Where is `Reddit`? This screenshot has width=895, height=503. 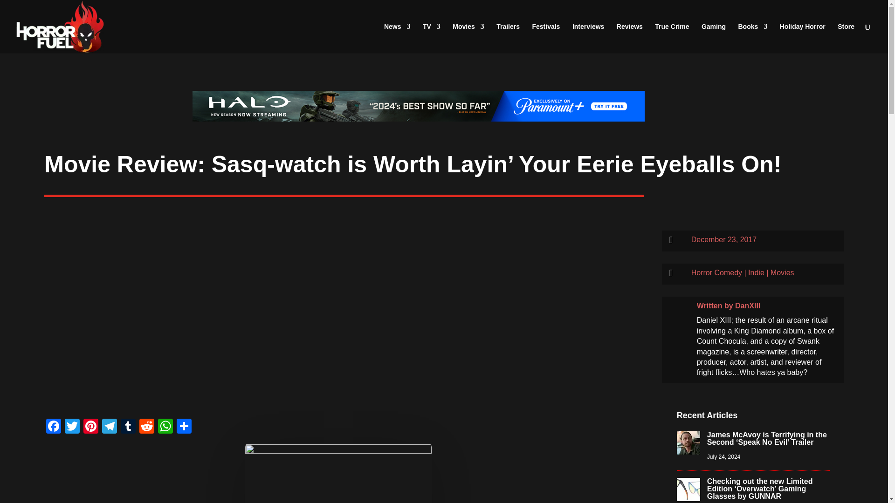
Reddit is located at coordinates (146, 427).